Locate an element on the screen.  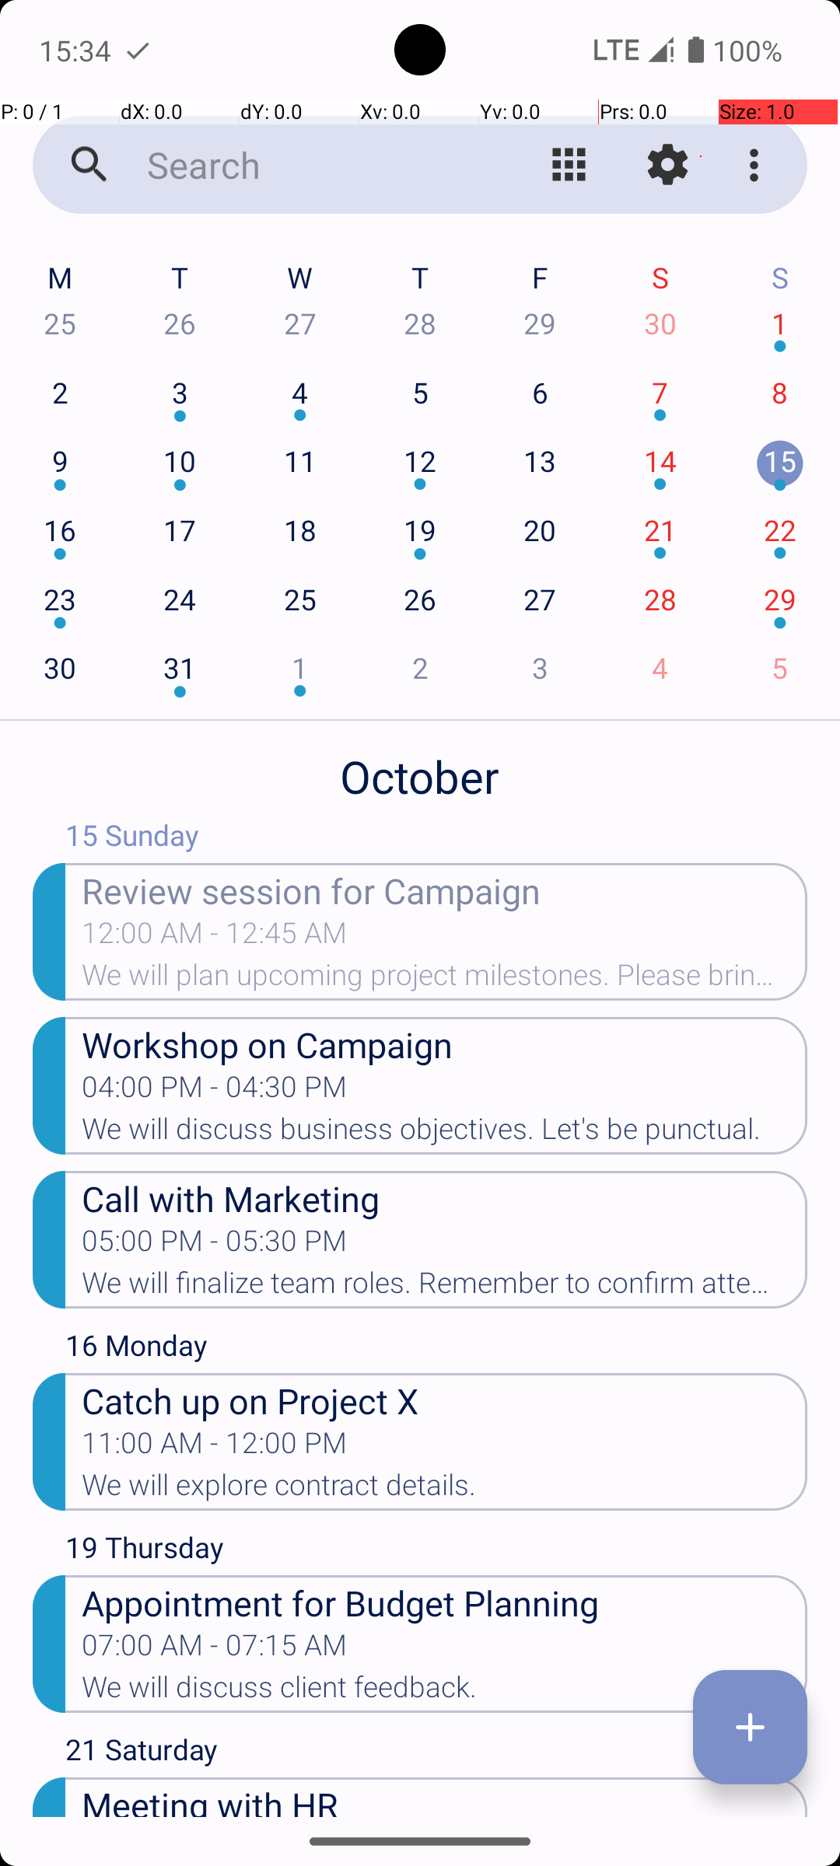
19 Thursday is located at coordinates (436, 1551).